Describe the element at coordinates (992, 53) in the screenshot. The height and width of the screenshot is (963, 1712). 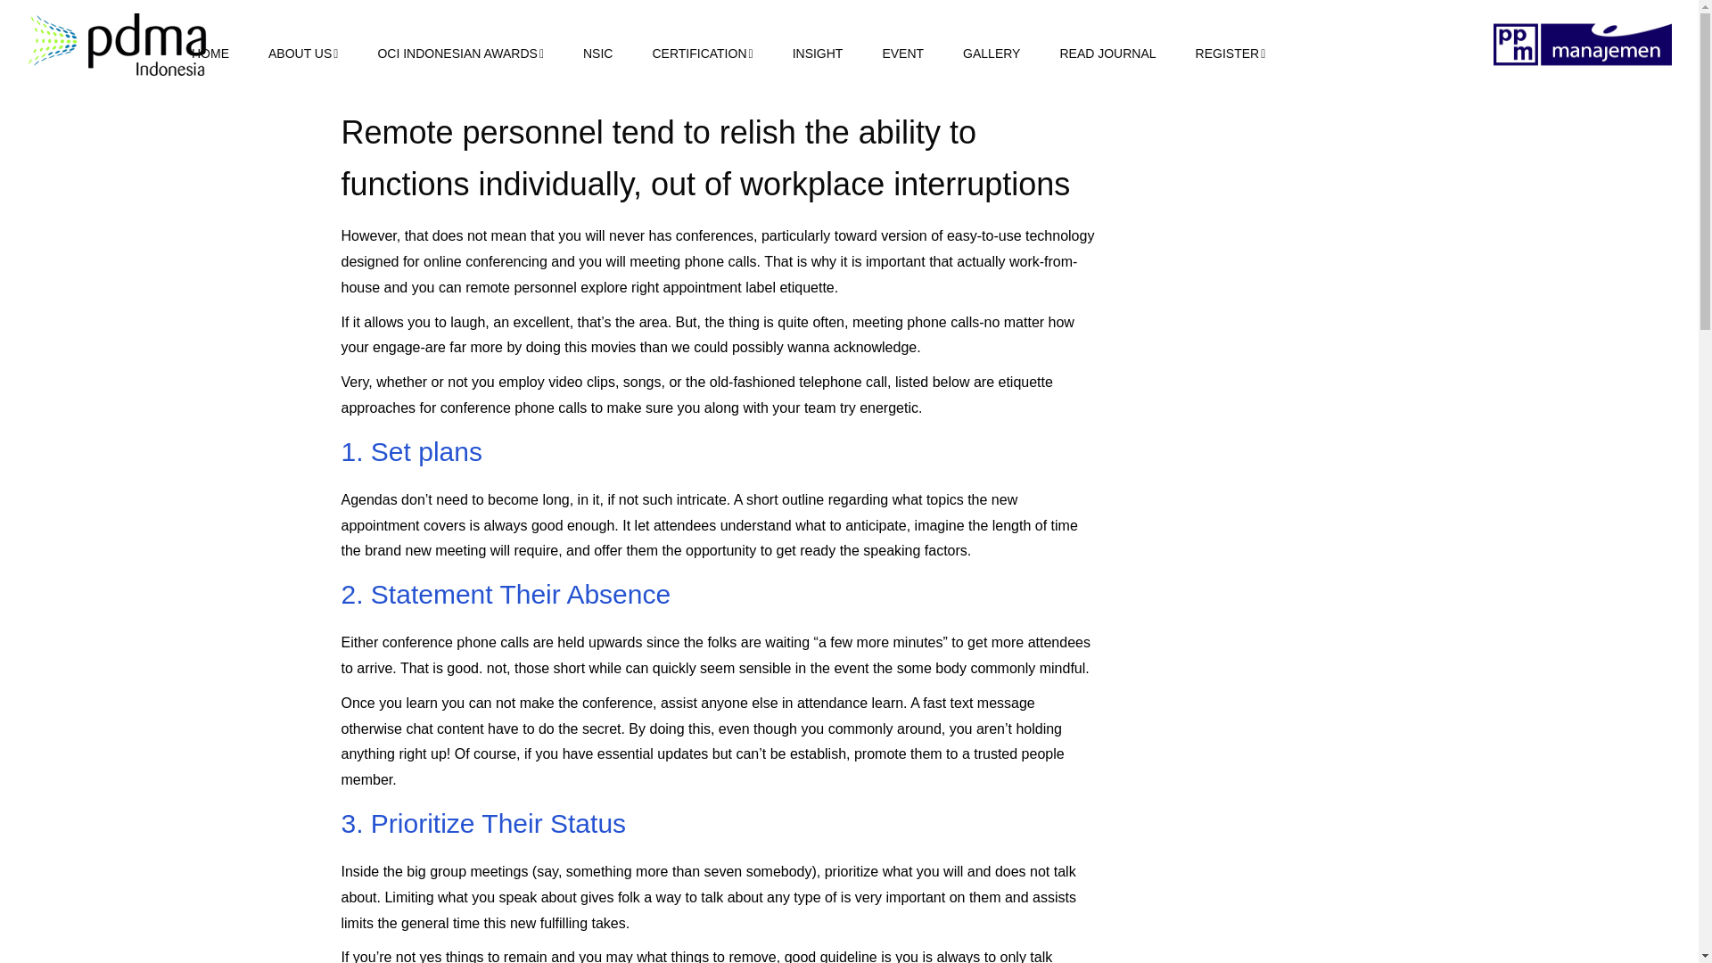
I see `GALLERY` at that location.